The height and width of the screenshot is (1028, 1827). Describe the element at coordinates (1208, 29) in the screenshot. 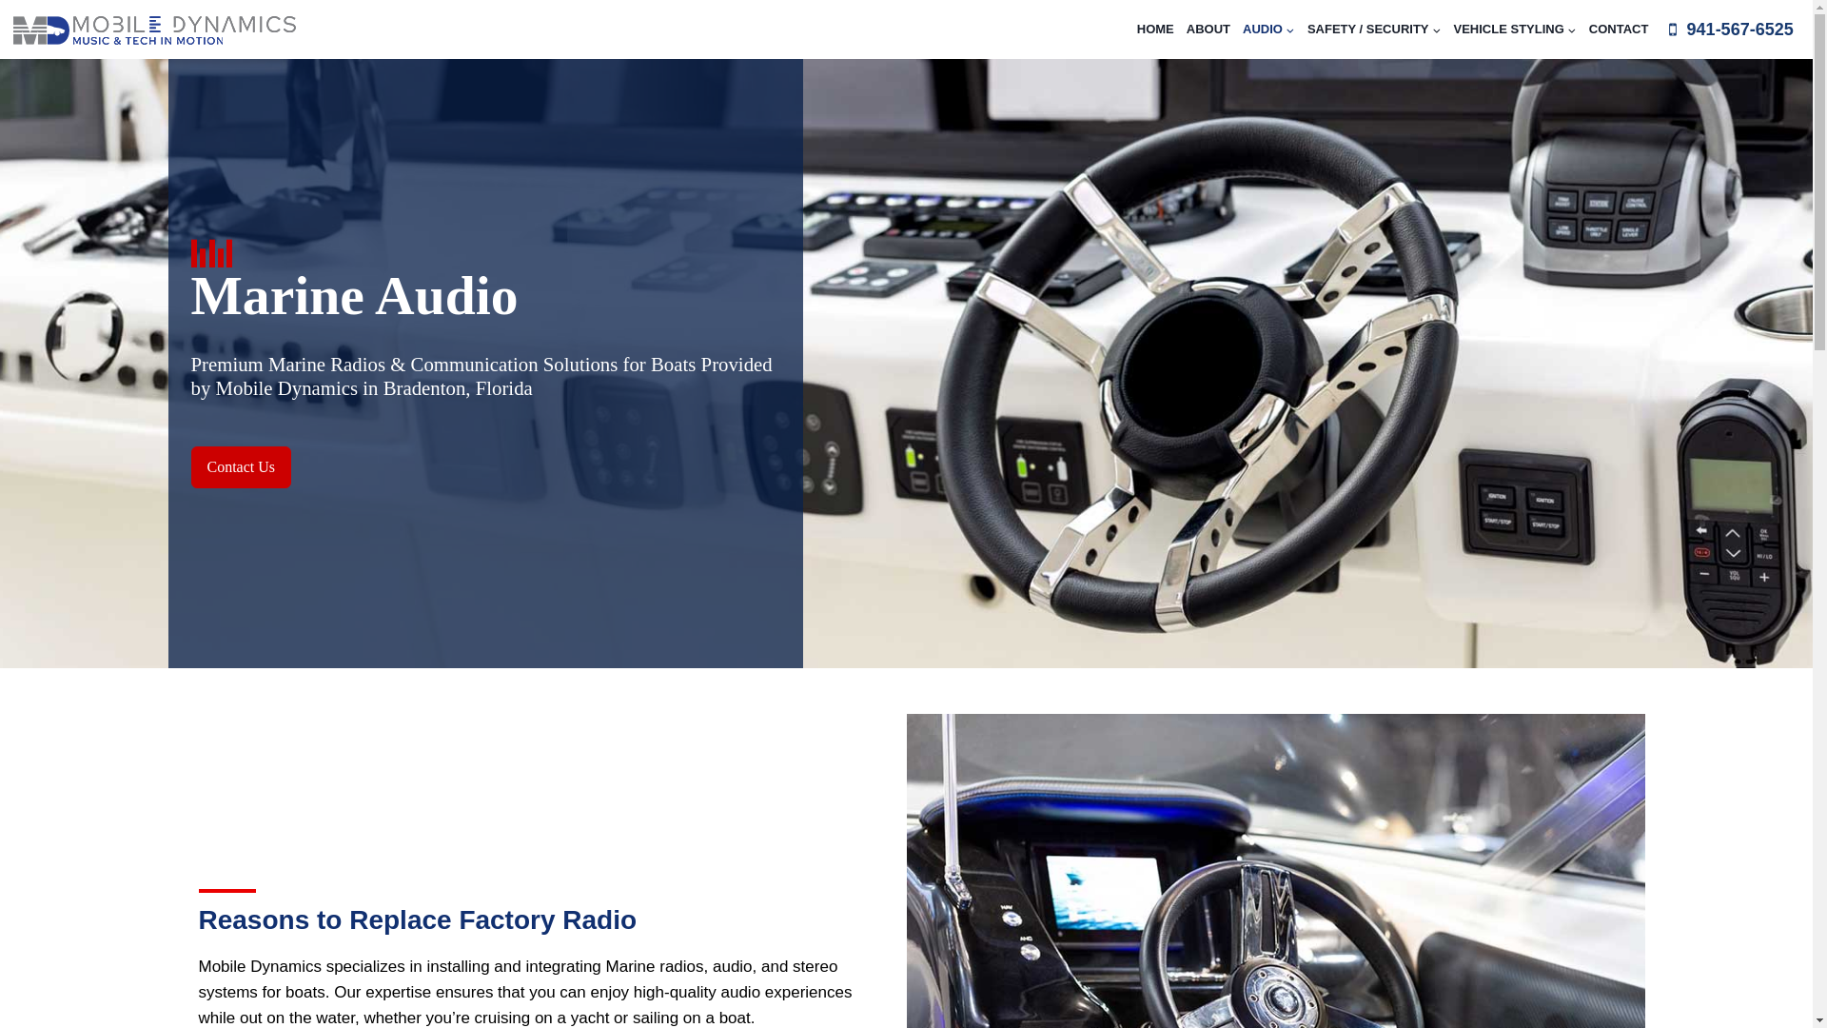

I see `ABOUT` at that location.